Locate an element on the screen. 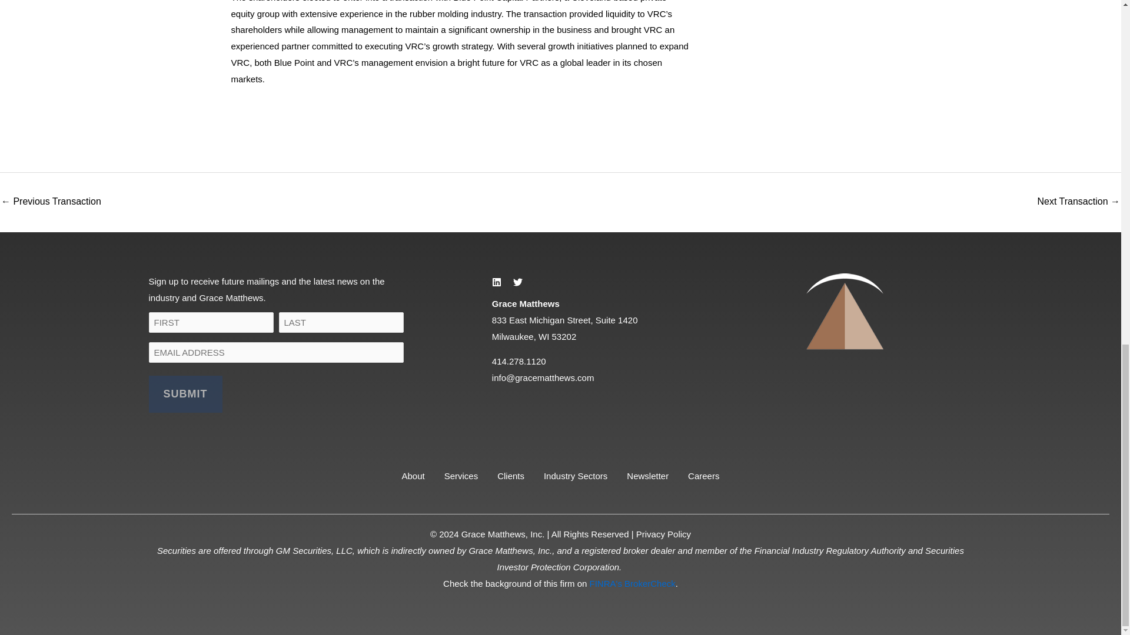 Image resolution: width=1130 pixels, height=635 pixels. H.B. Fuller Company is located at coordinates (51, 202).